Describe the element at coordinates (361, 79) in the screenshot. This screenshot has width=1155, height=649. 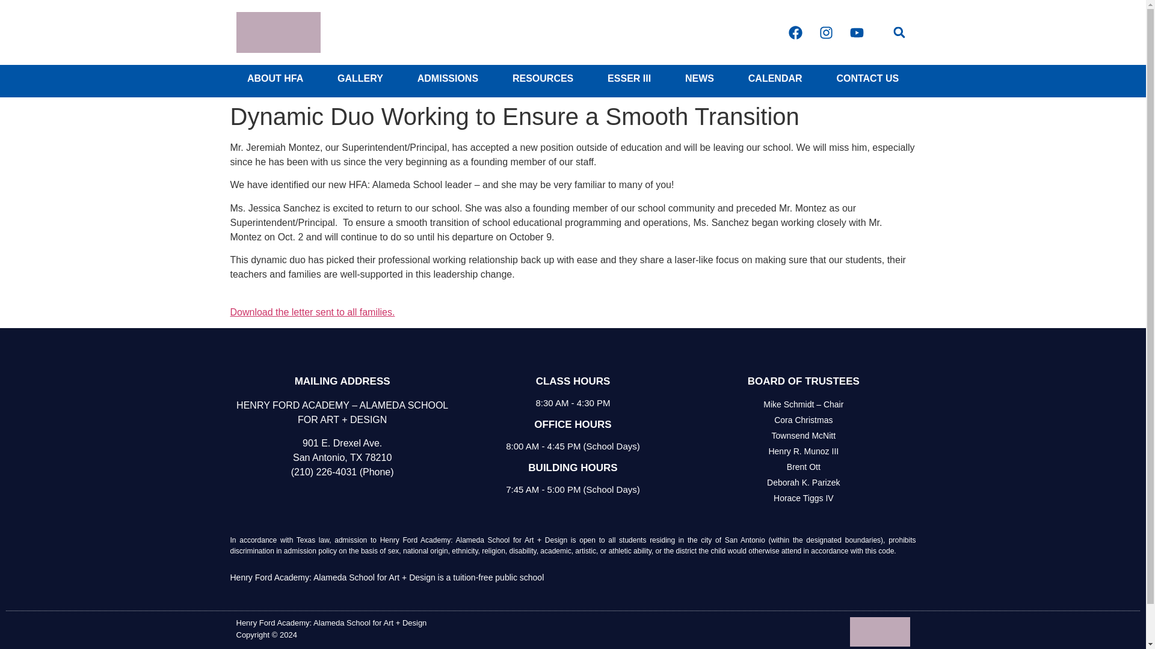
I see `GALLERY` at that location.